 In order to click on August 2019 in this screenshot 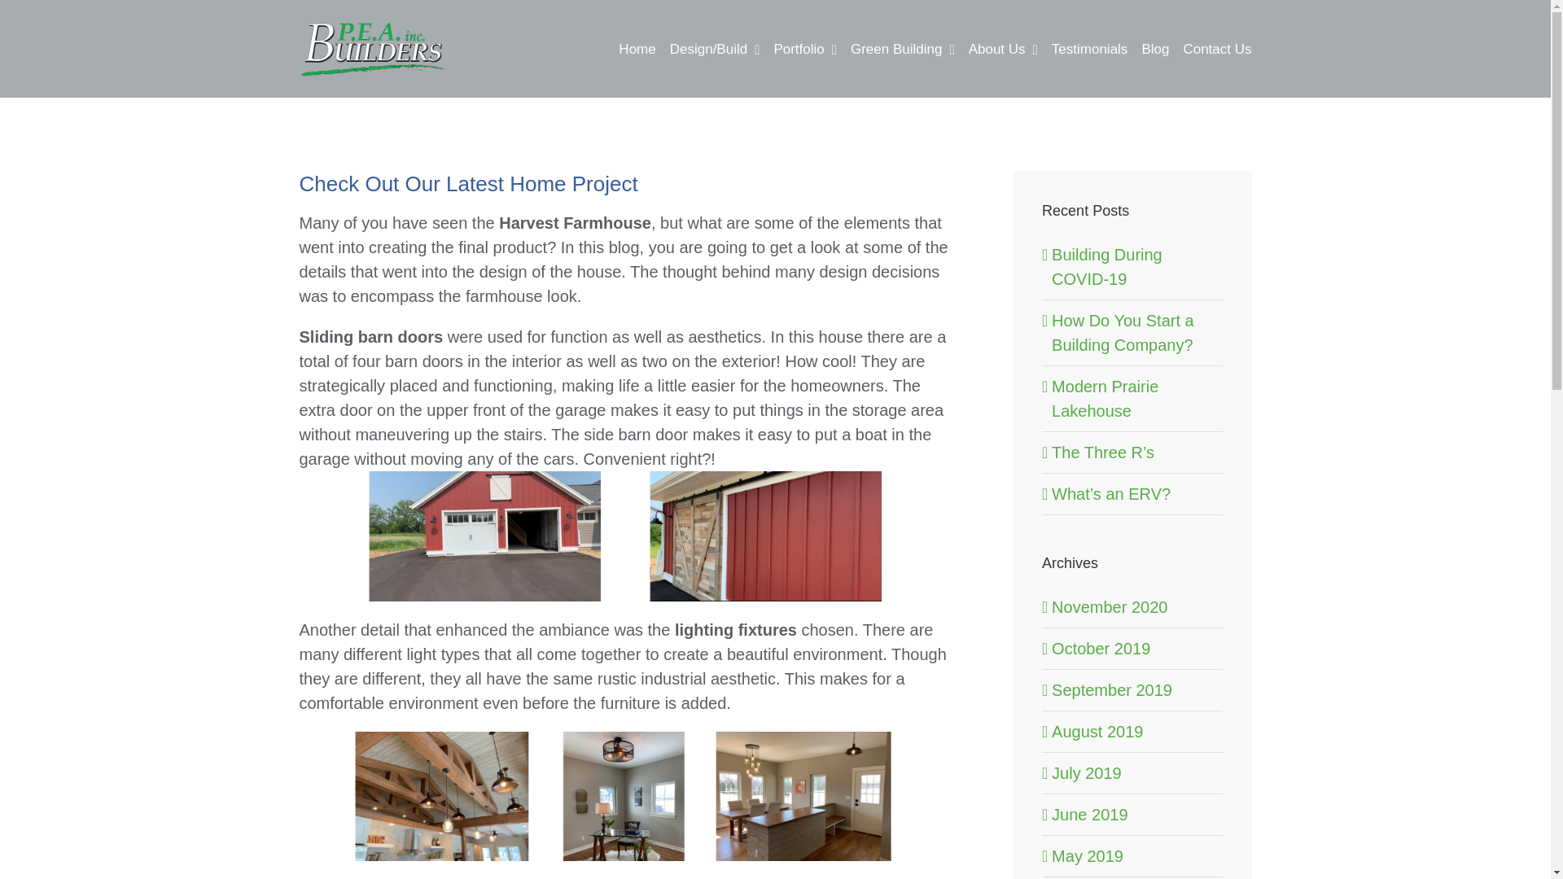, I will do `click(1097, 731)`.